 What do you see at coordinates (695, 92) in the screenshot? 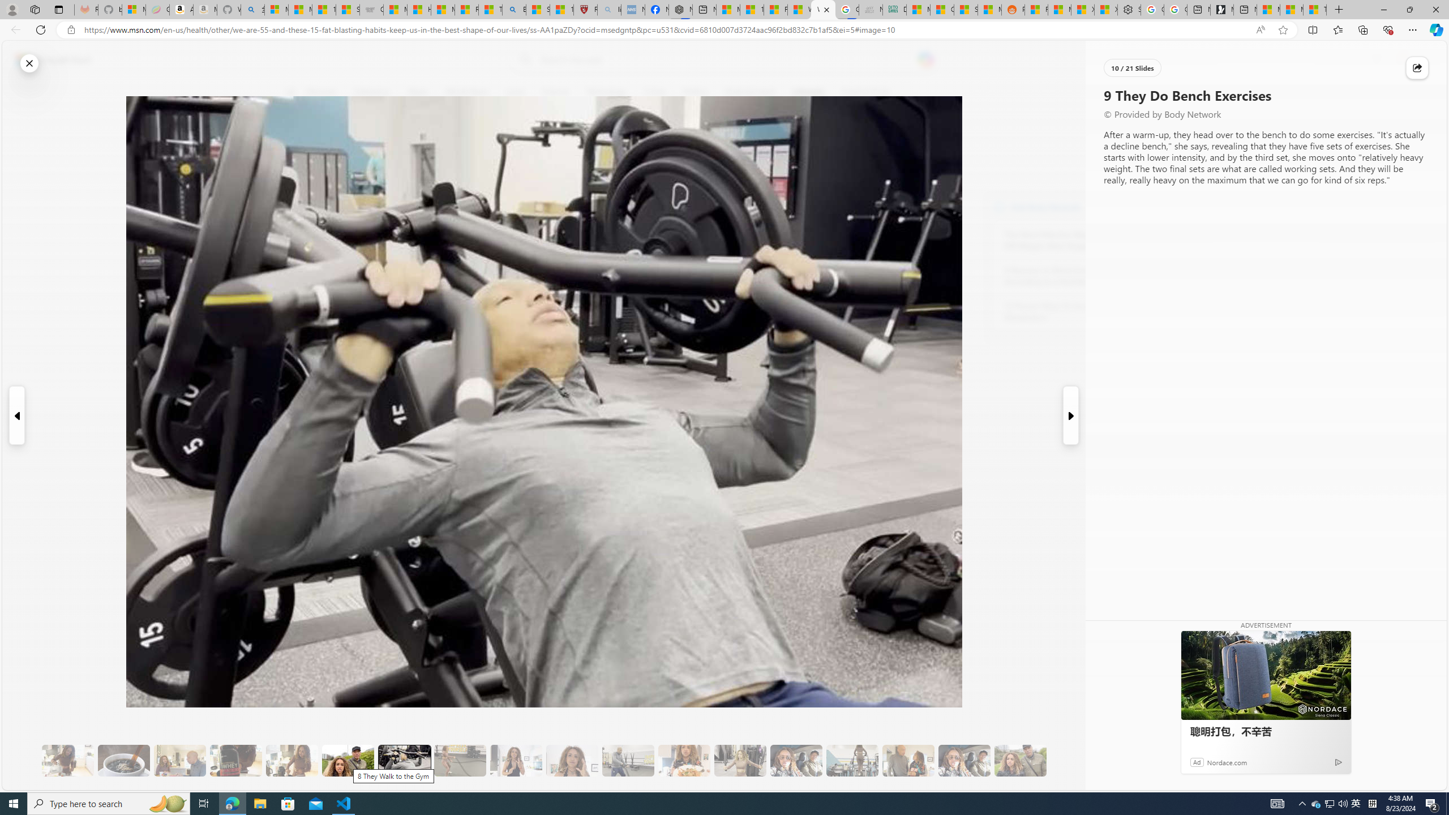
I see `Politics` at bounding box center [695, 92].